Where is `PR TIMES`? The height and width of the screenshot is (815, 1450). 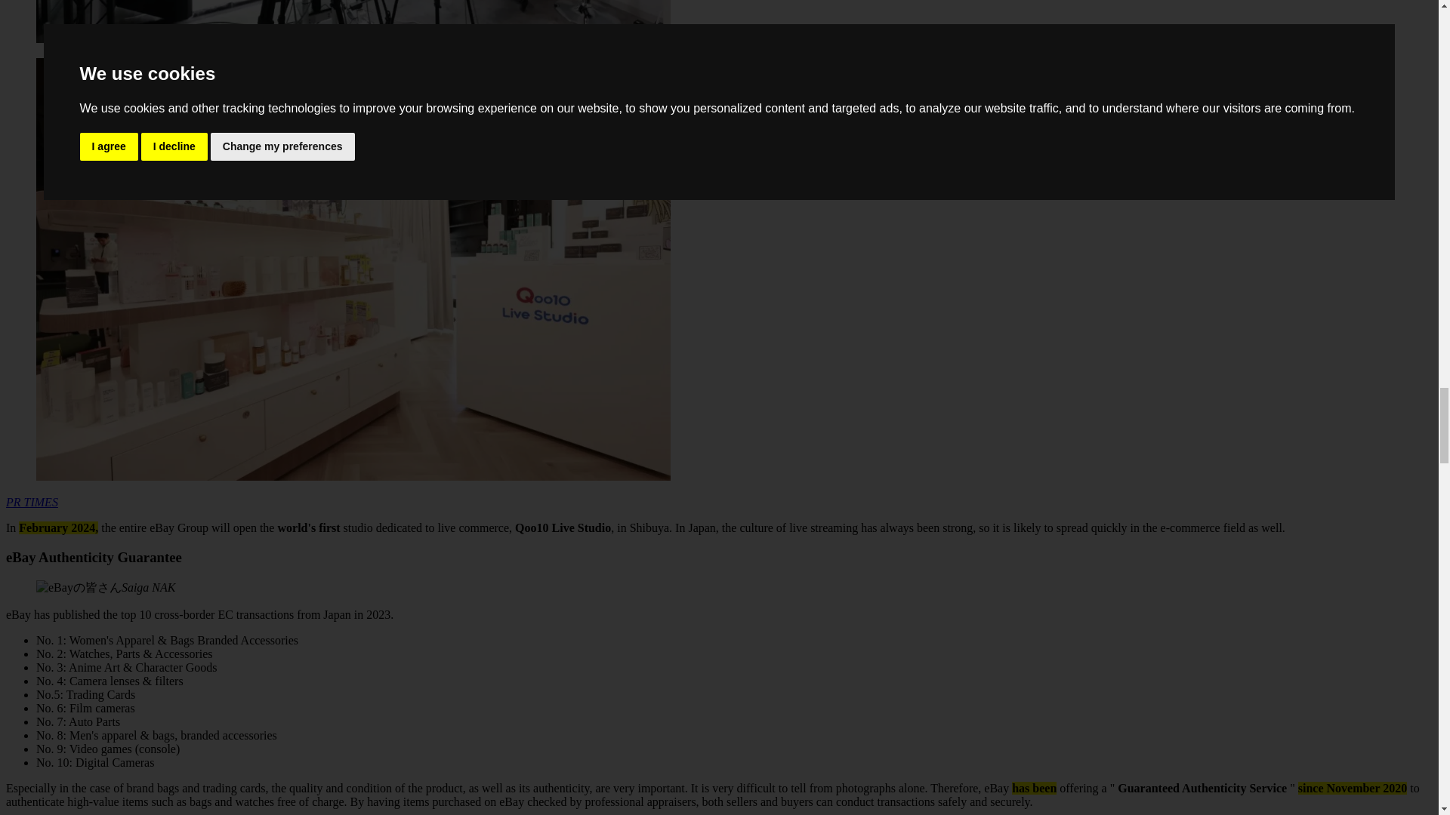
PR TIMES is located at coordinates (32, 501).